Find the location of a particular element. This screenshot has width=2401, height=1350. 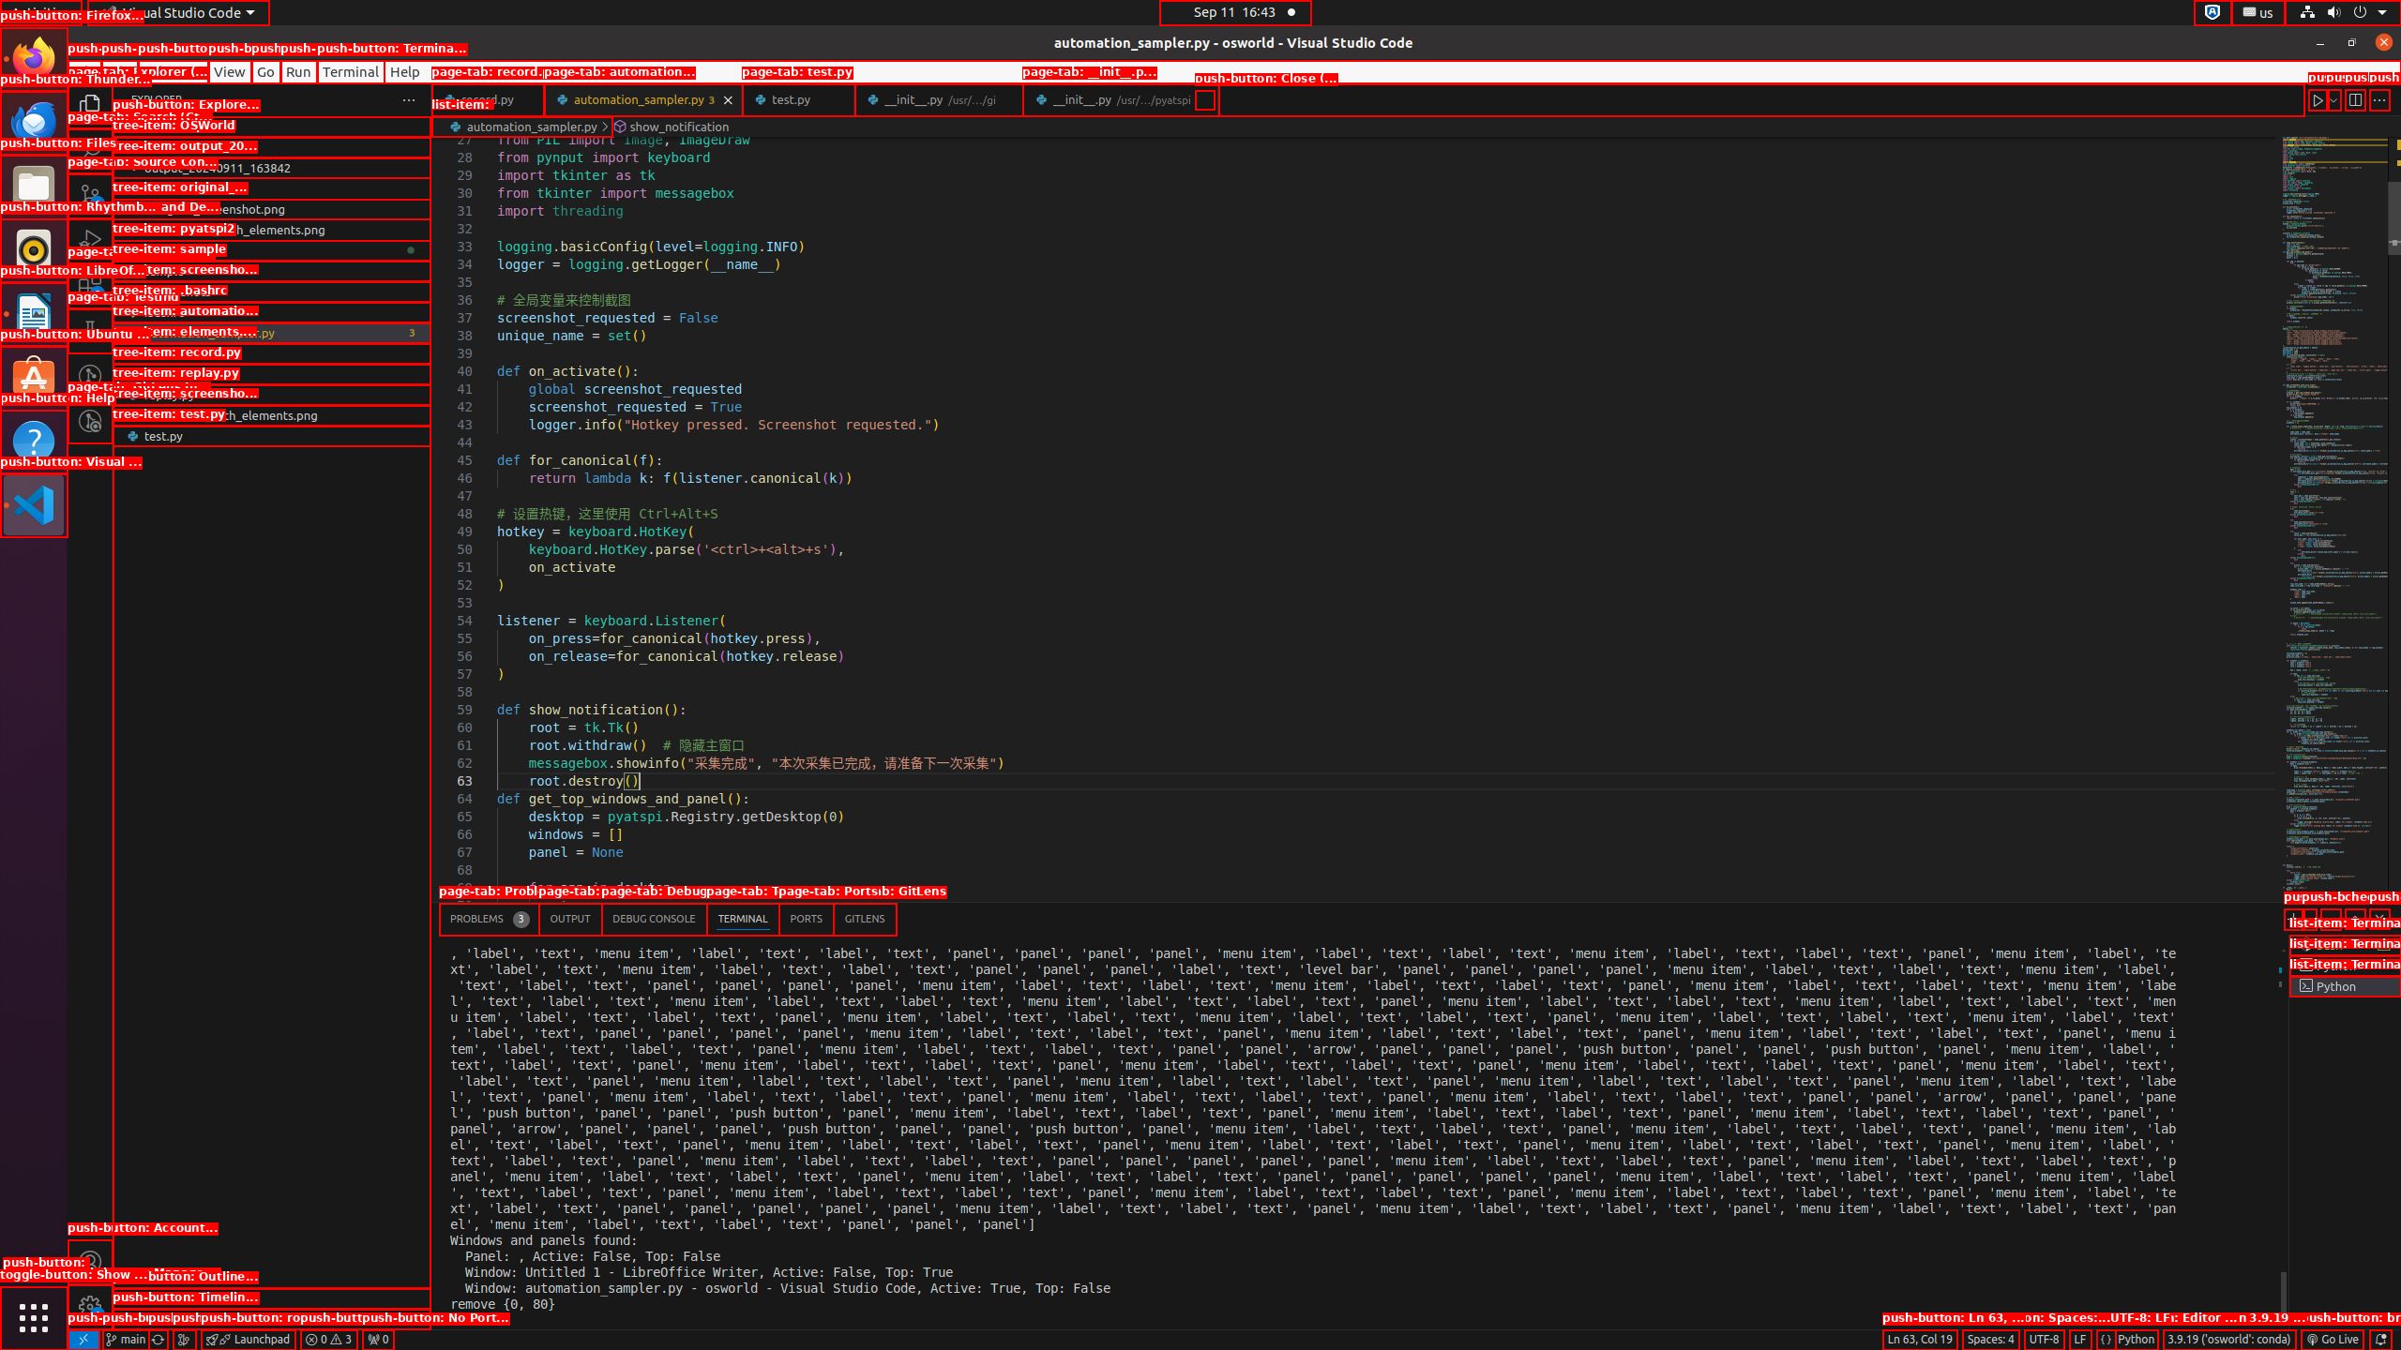

More Actions... is located at coordinates (2379, 99).